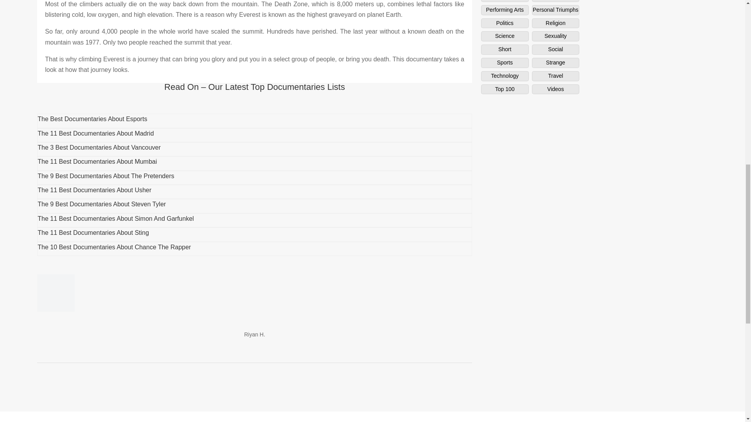 This screenshot has height=422, width=751. I want to click on The 10 Best Documentaries About Chance The Rapper, so click(114, 247).